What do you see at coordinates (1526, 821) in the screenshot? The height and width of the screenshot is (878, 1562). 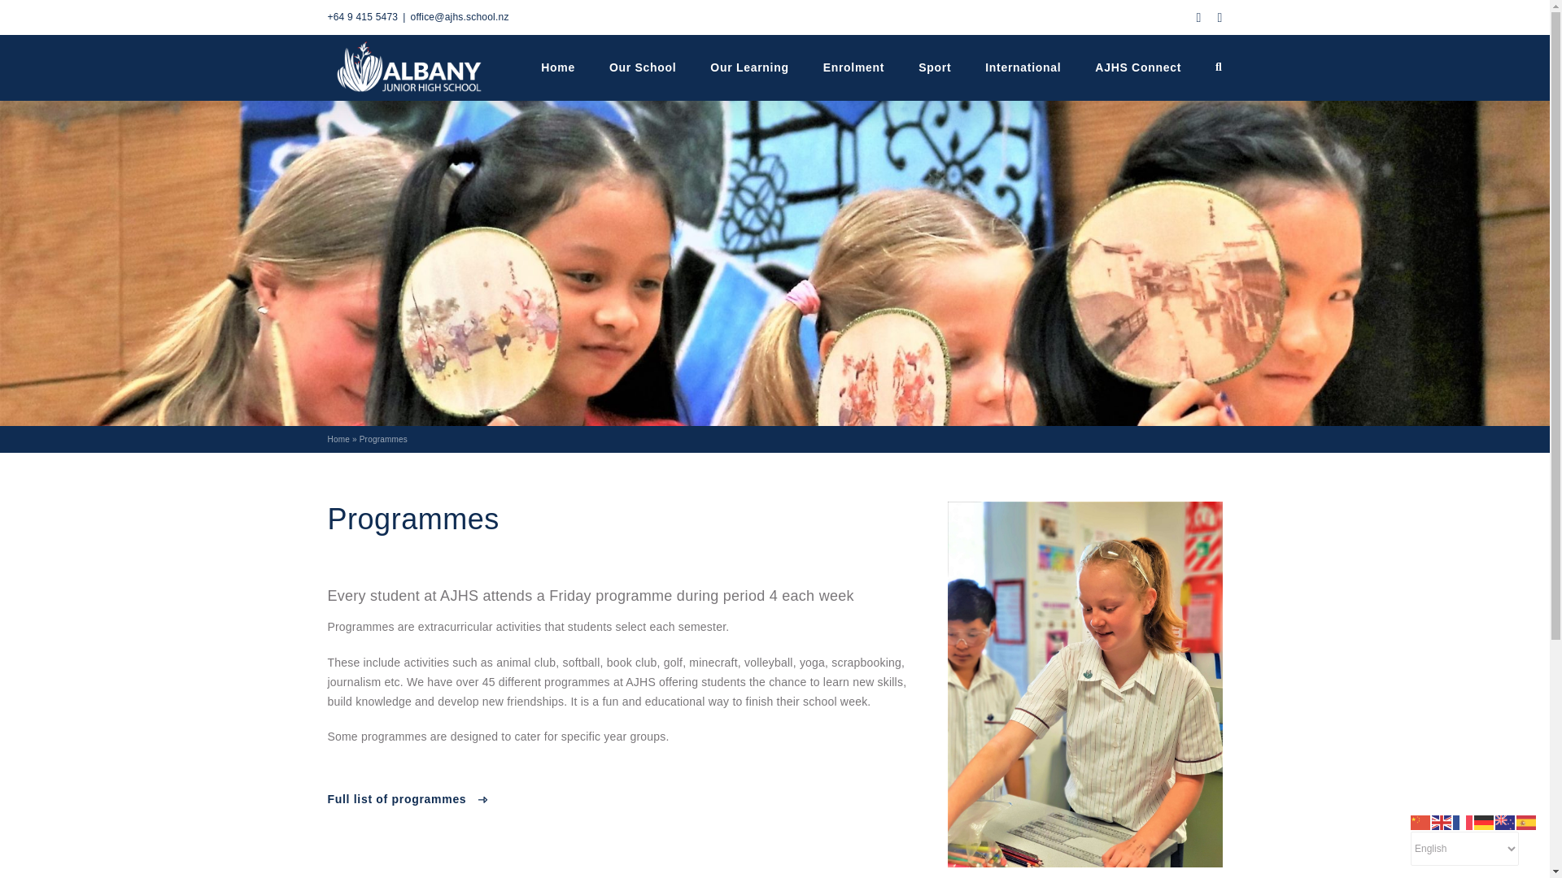 I see `Spanish` at bounding box center [1526, 821].